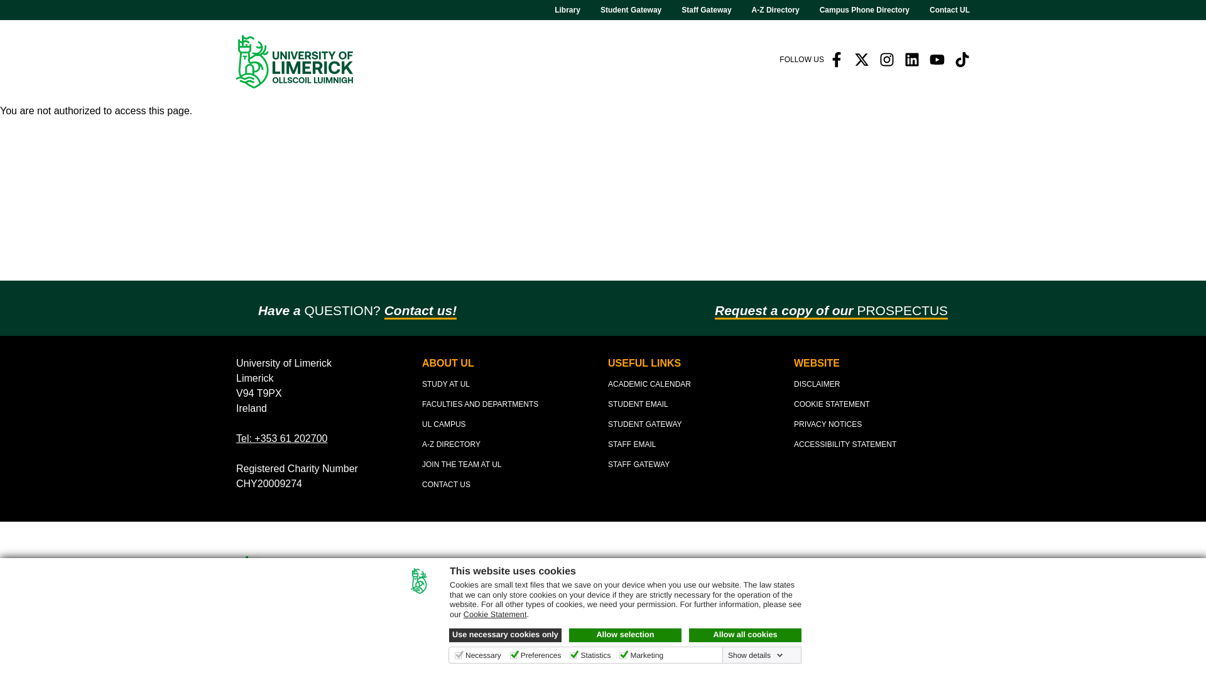 The height and width of the screenshot is (678, 1206). What do you see at coordinates (745, 635) in the screenshot?
I see `Allow all cookies` at bounding box center [745, 635].